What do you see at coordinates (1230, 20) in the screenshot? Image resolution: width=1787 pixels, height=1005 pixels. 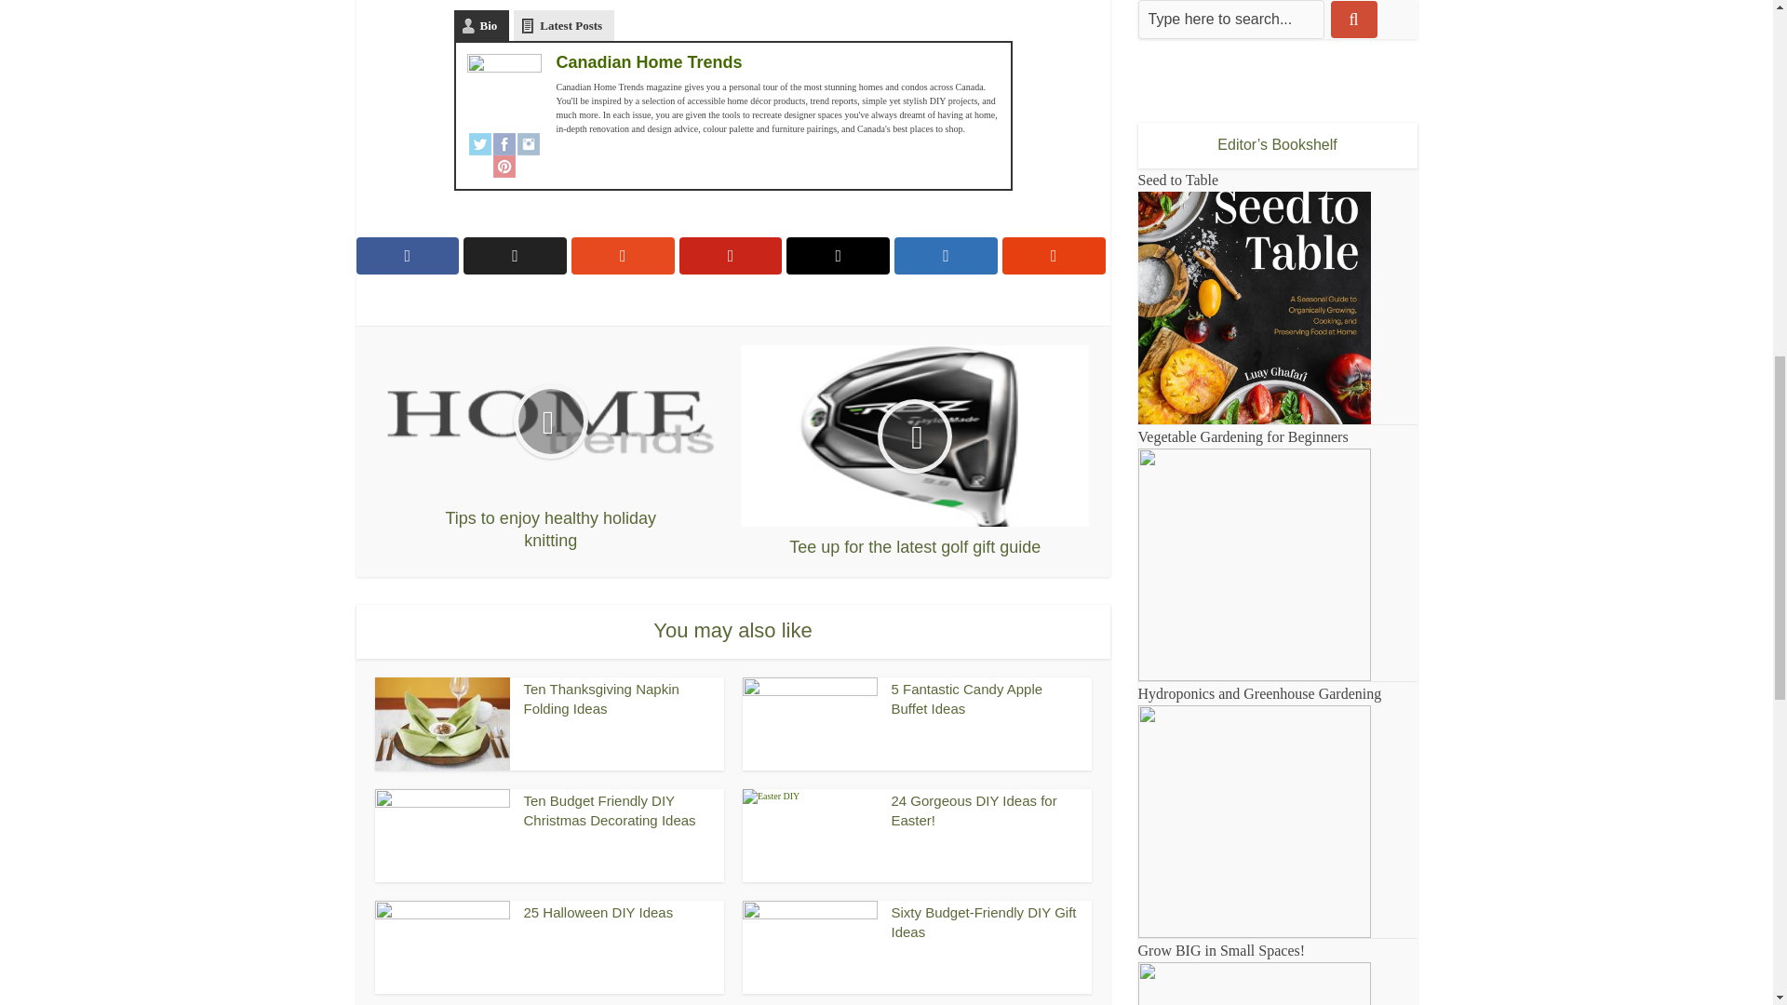 I see `Type here to search...` at bounding box center [1230, 20].